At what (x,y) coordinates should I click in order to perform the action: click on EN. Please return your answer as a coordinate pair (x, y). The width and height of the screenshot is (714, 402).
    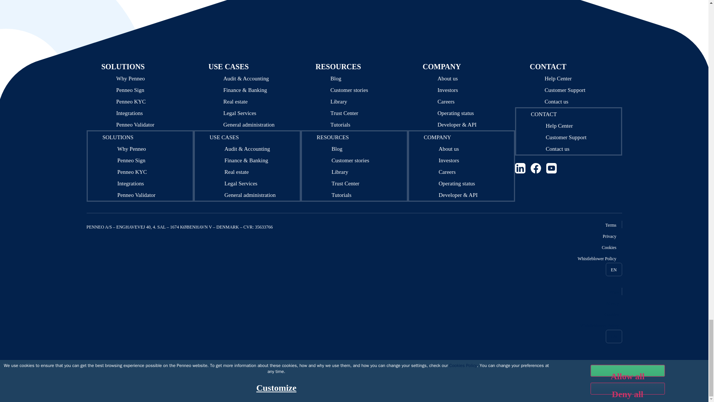
    Looking at the image, I should click on (614, 269).